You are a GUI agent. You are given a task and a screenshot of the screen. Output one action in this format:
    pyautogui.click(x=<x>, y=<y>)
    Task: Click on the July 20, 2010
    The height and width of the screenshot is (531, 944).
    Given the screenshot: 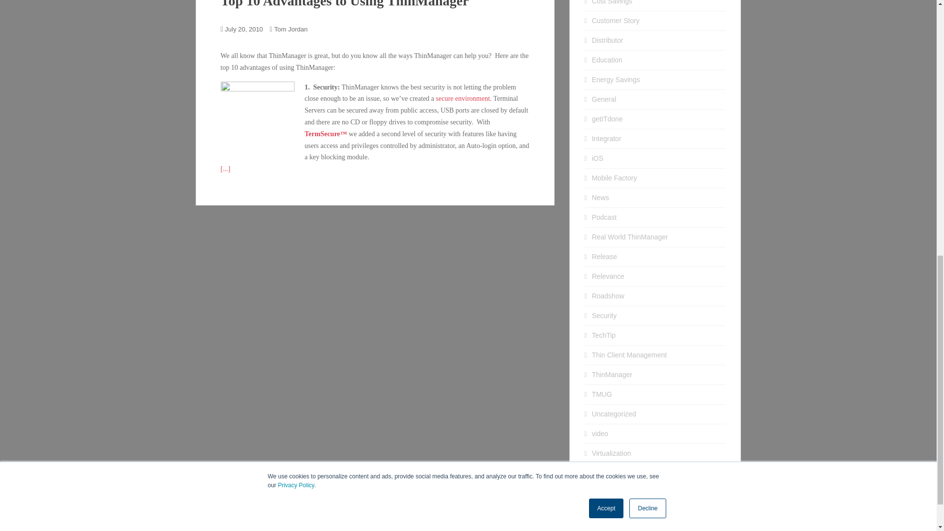 What is the action you would take?
    pyautogui.click(x=244, y=29)
    